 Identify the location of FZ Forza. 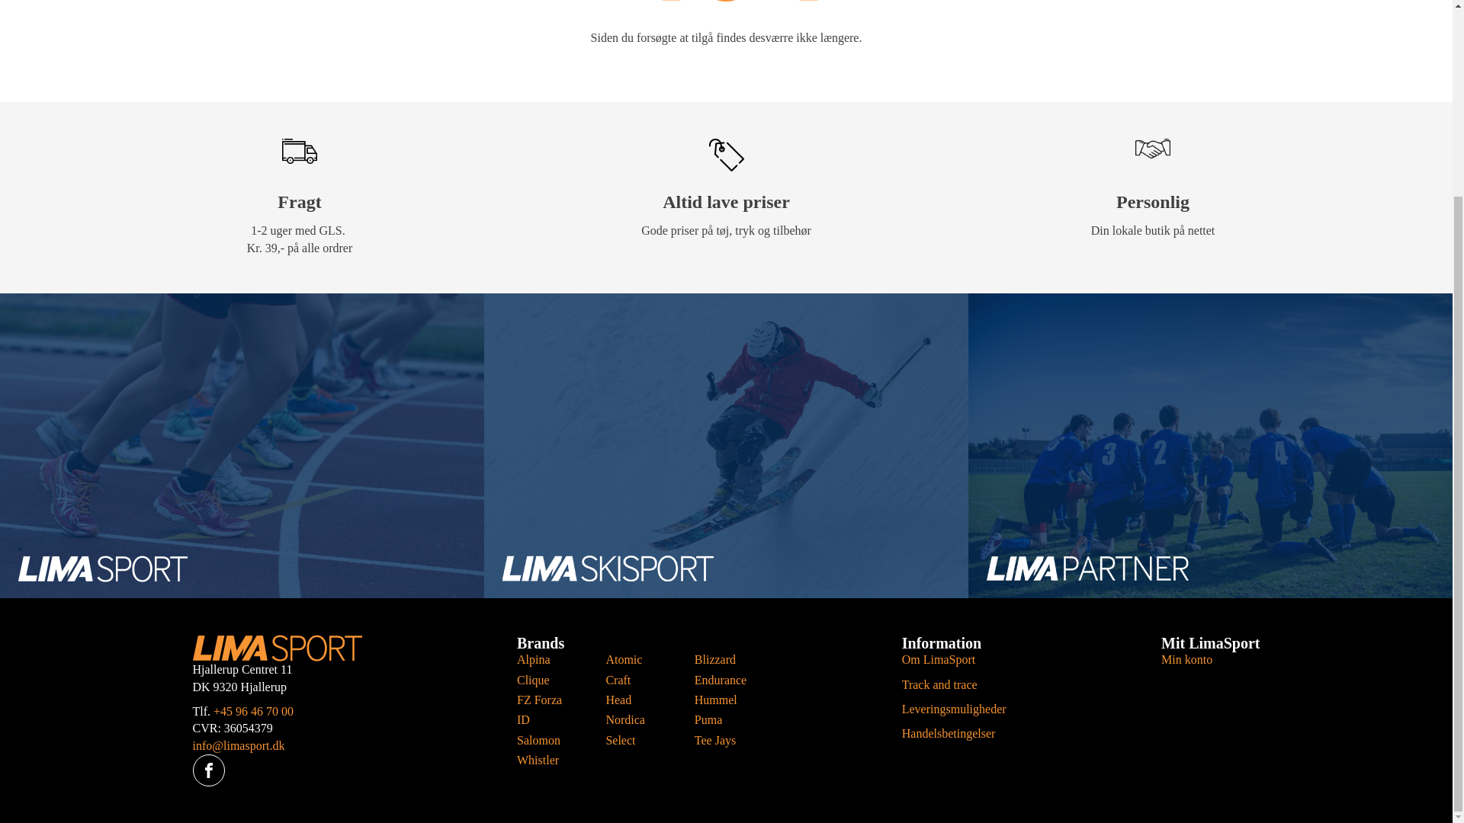
(543, 700).